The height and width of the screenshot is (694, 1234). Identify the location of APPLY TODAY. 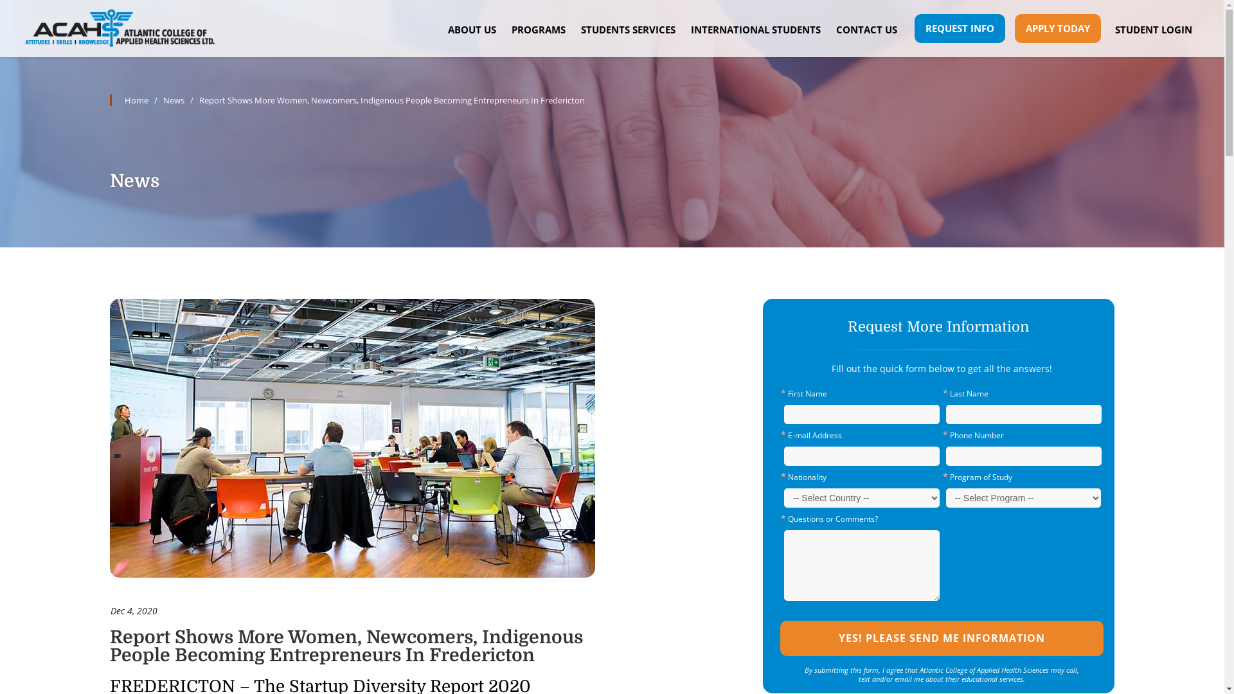
(1058, 28).